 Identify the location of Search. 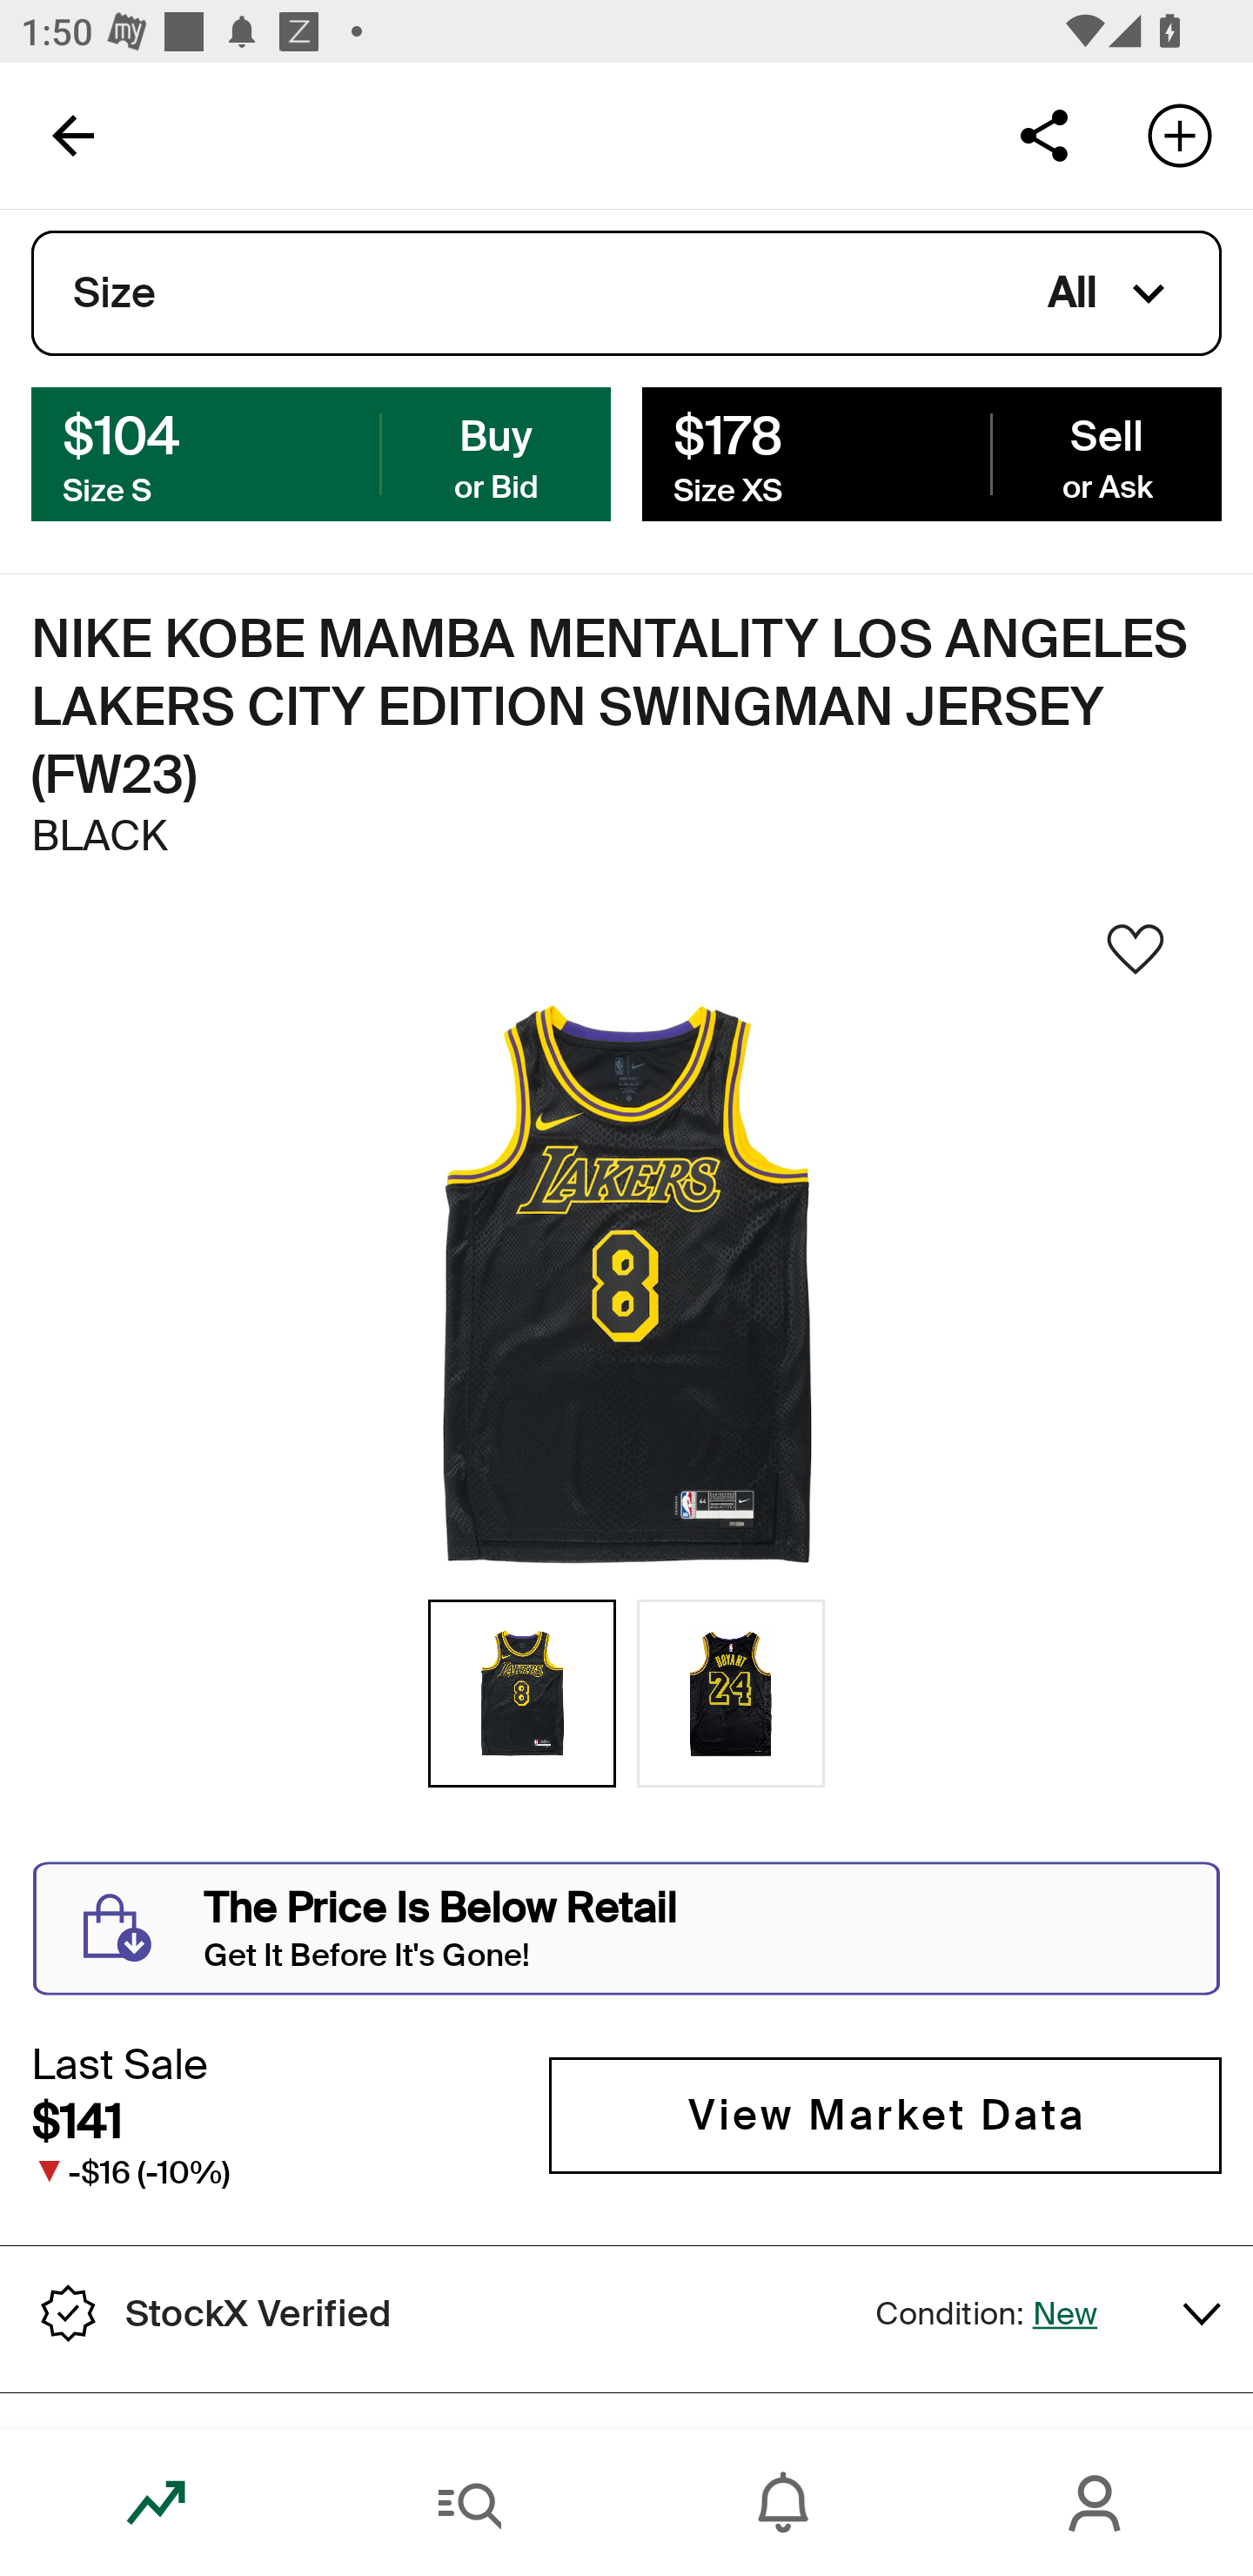
(470, 2503).